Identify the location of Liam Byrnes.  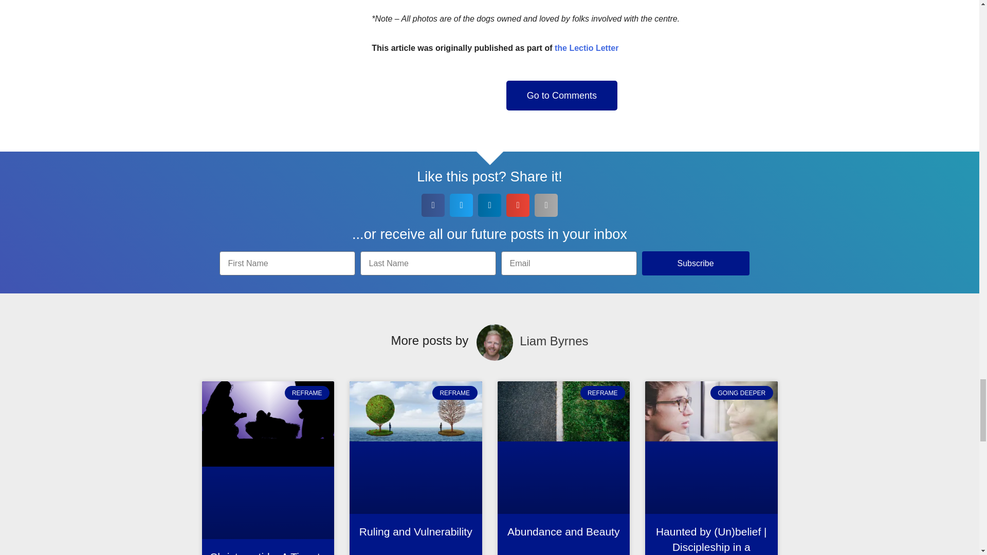
(554, 341).